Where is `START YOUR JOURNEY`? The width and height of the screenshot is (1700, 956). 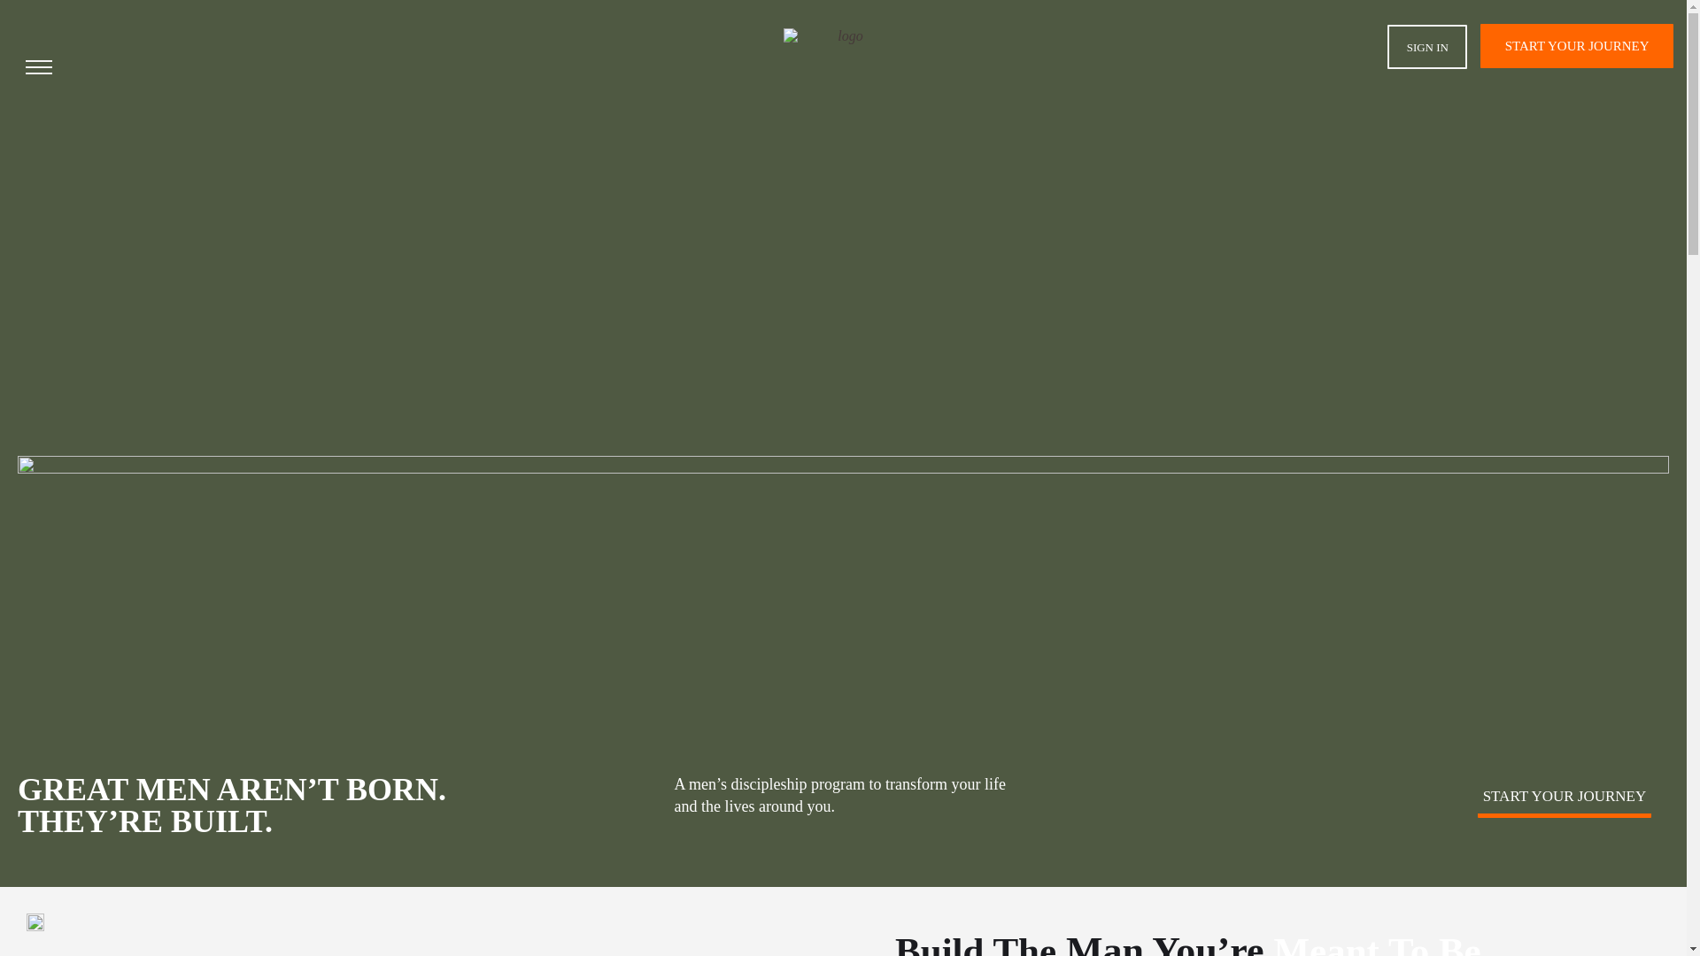 START YOUR JOURNEY is located at coordinates (1576, 46).